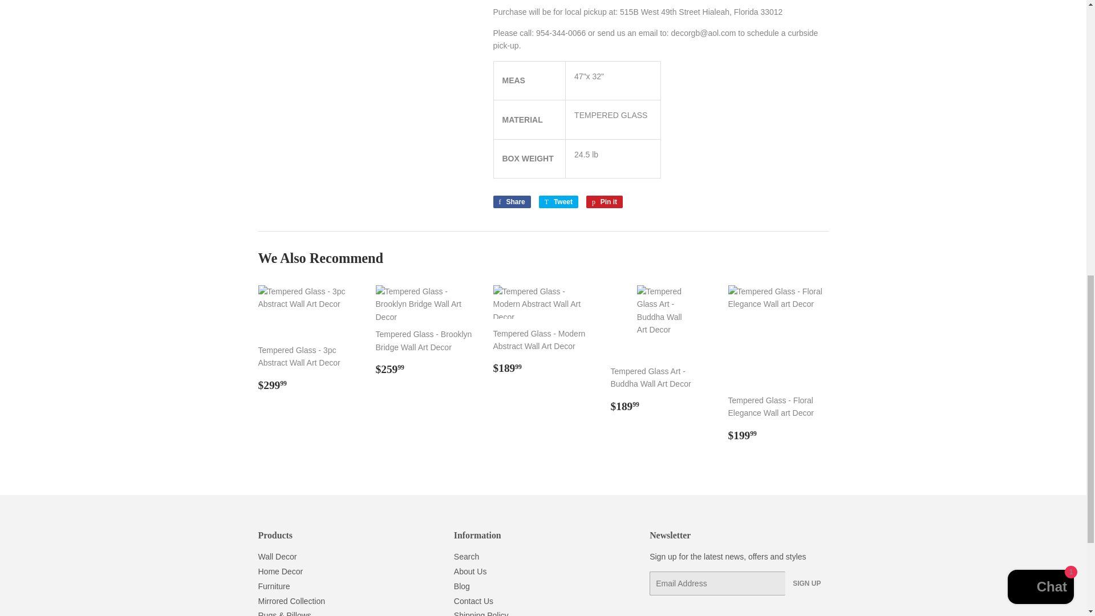 The image size is (1095, 616). I want to click on Tweet on Twitter, so click(558, 202).